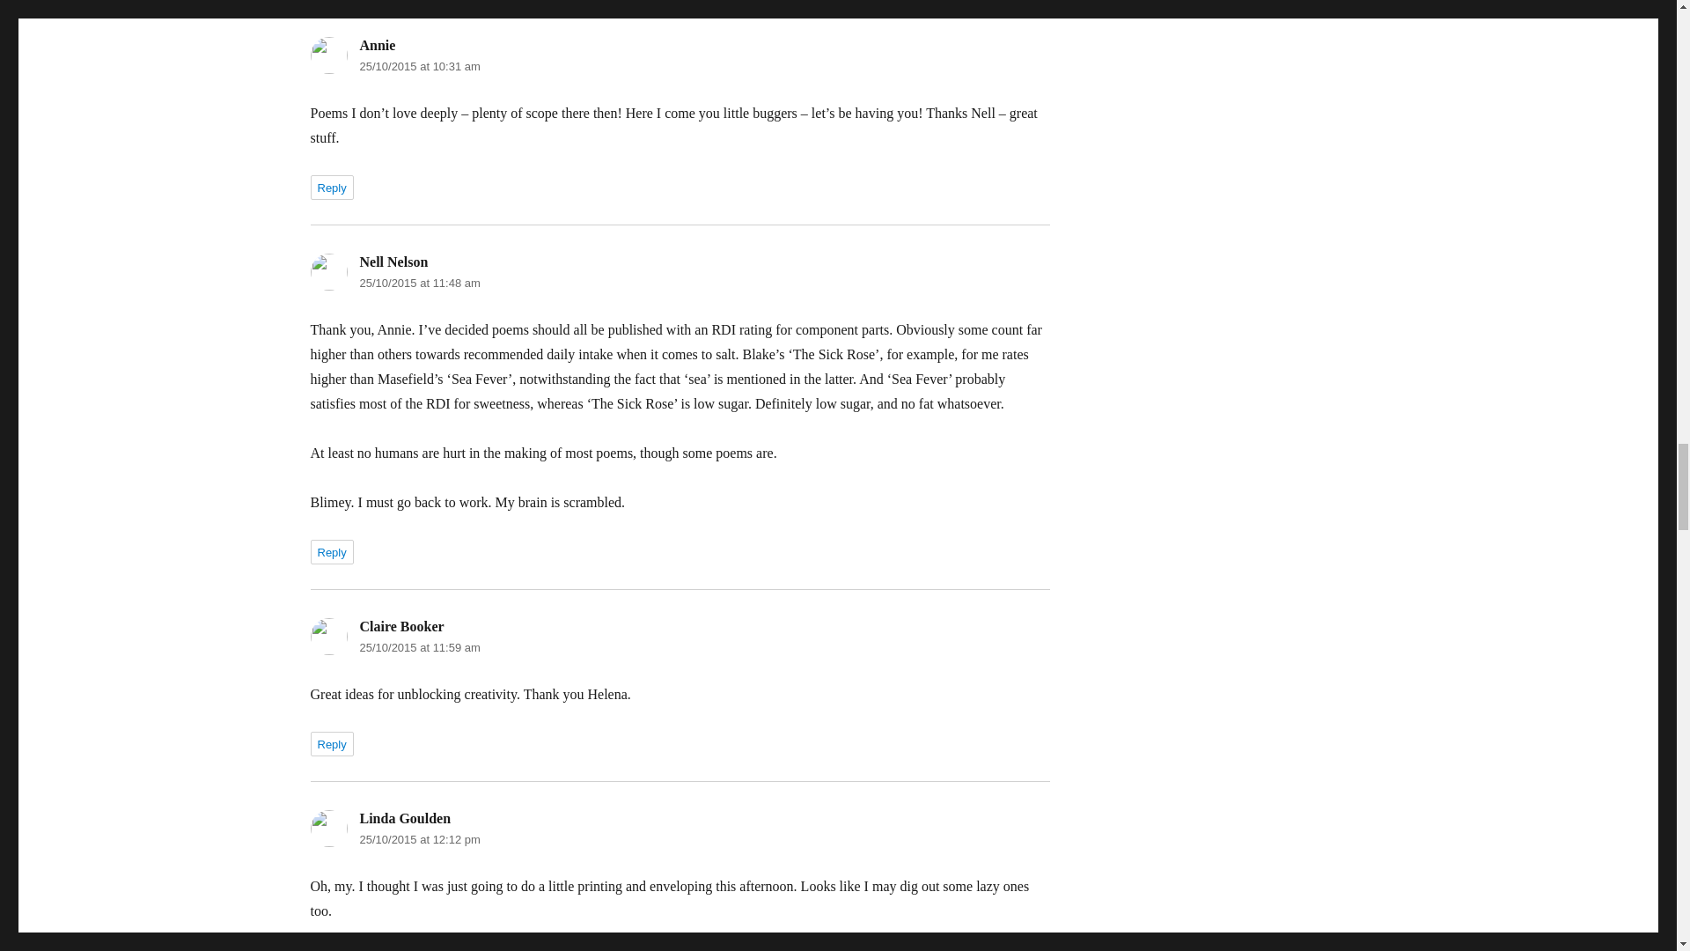 The width and height of the screenshot is (1690, 951). What do you see at coordinates (331, 743) in the screenshot?
I see `Reply` at bounding box center [331, 743].